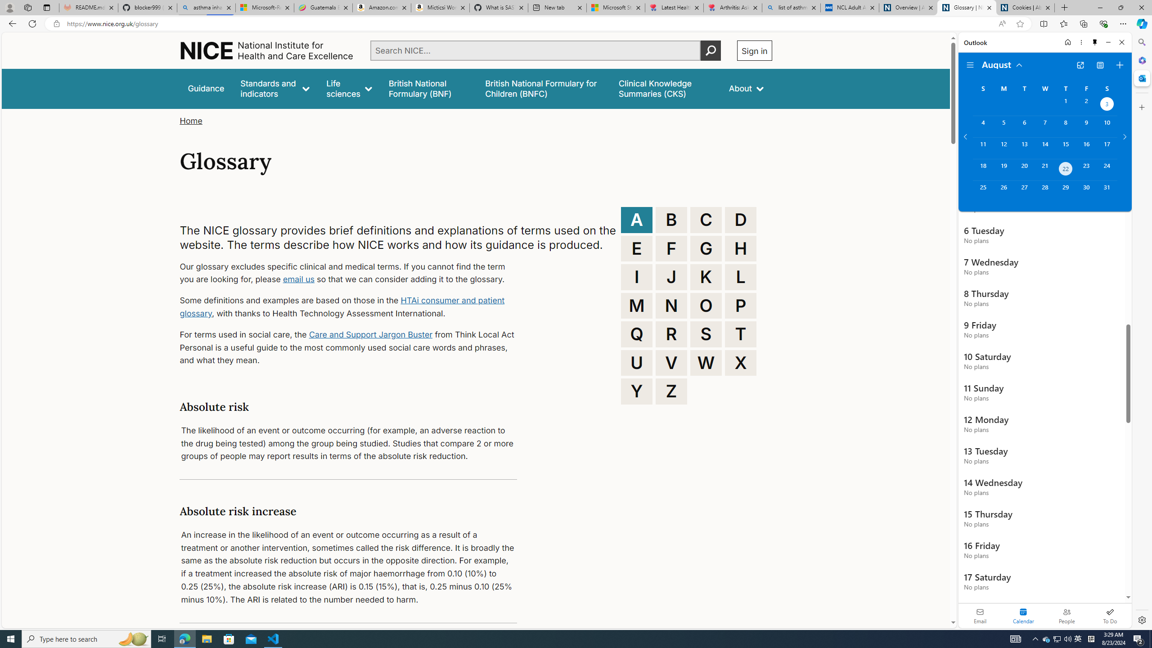 This screenshot has width=1152, height=648. I want to click on D, so click(741, 220).